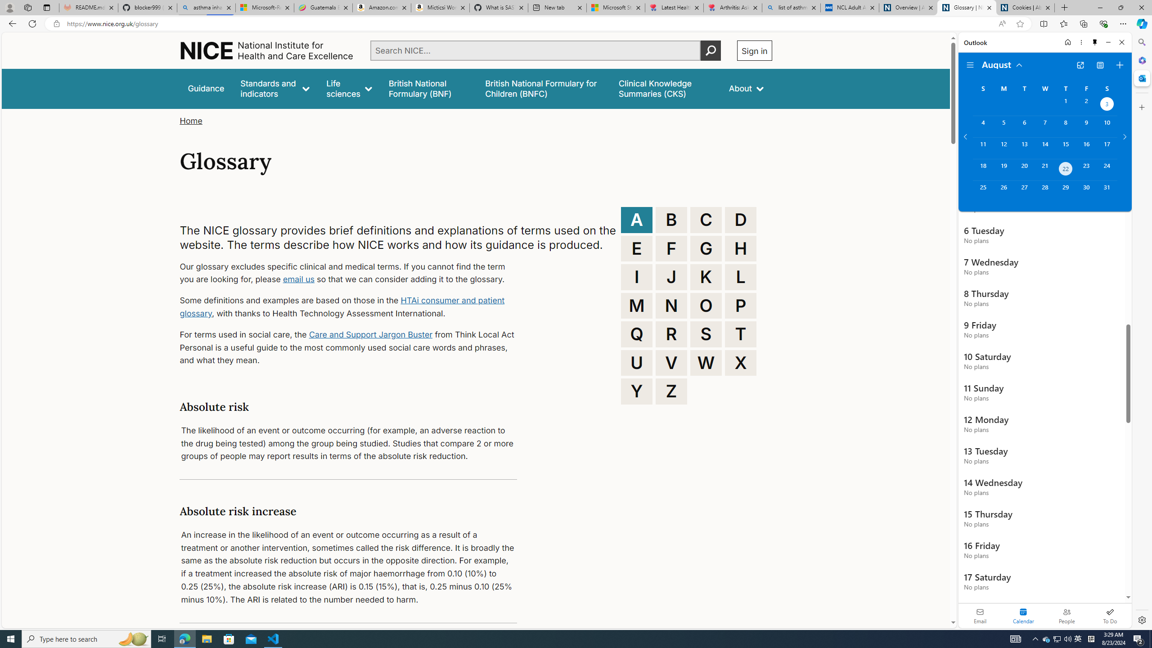 This screenshot has width=1152, height=648. I want to click on D, so click(741, 220).